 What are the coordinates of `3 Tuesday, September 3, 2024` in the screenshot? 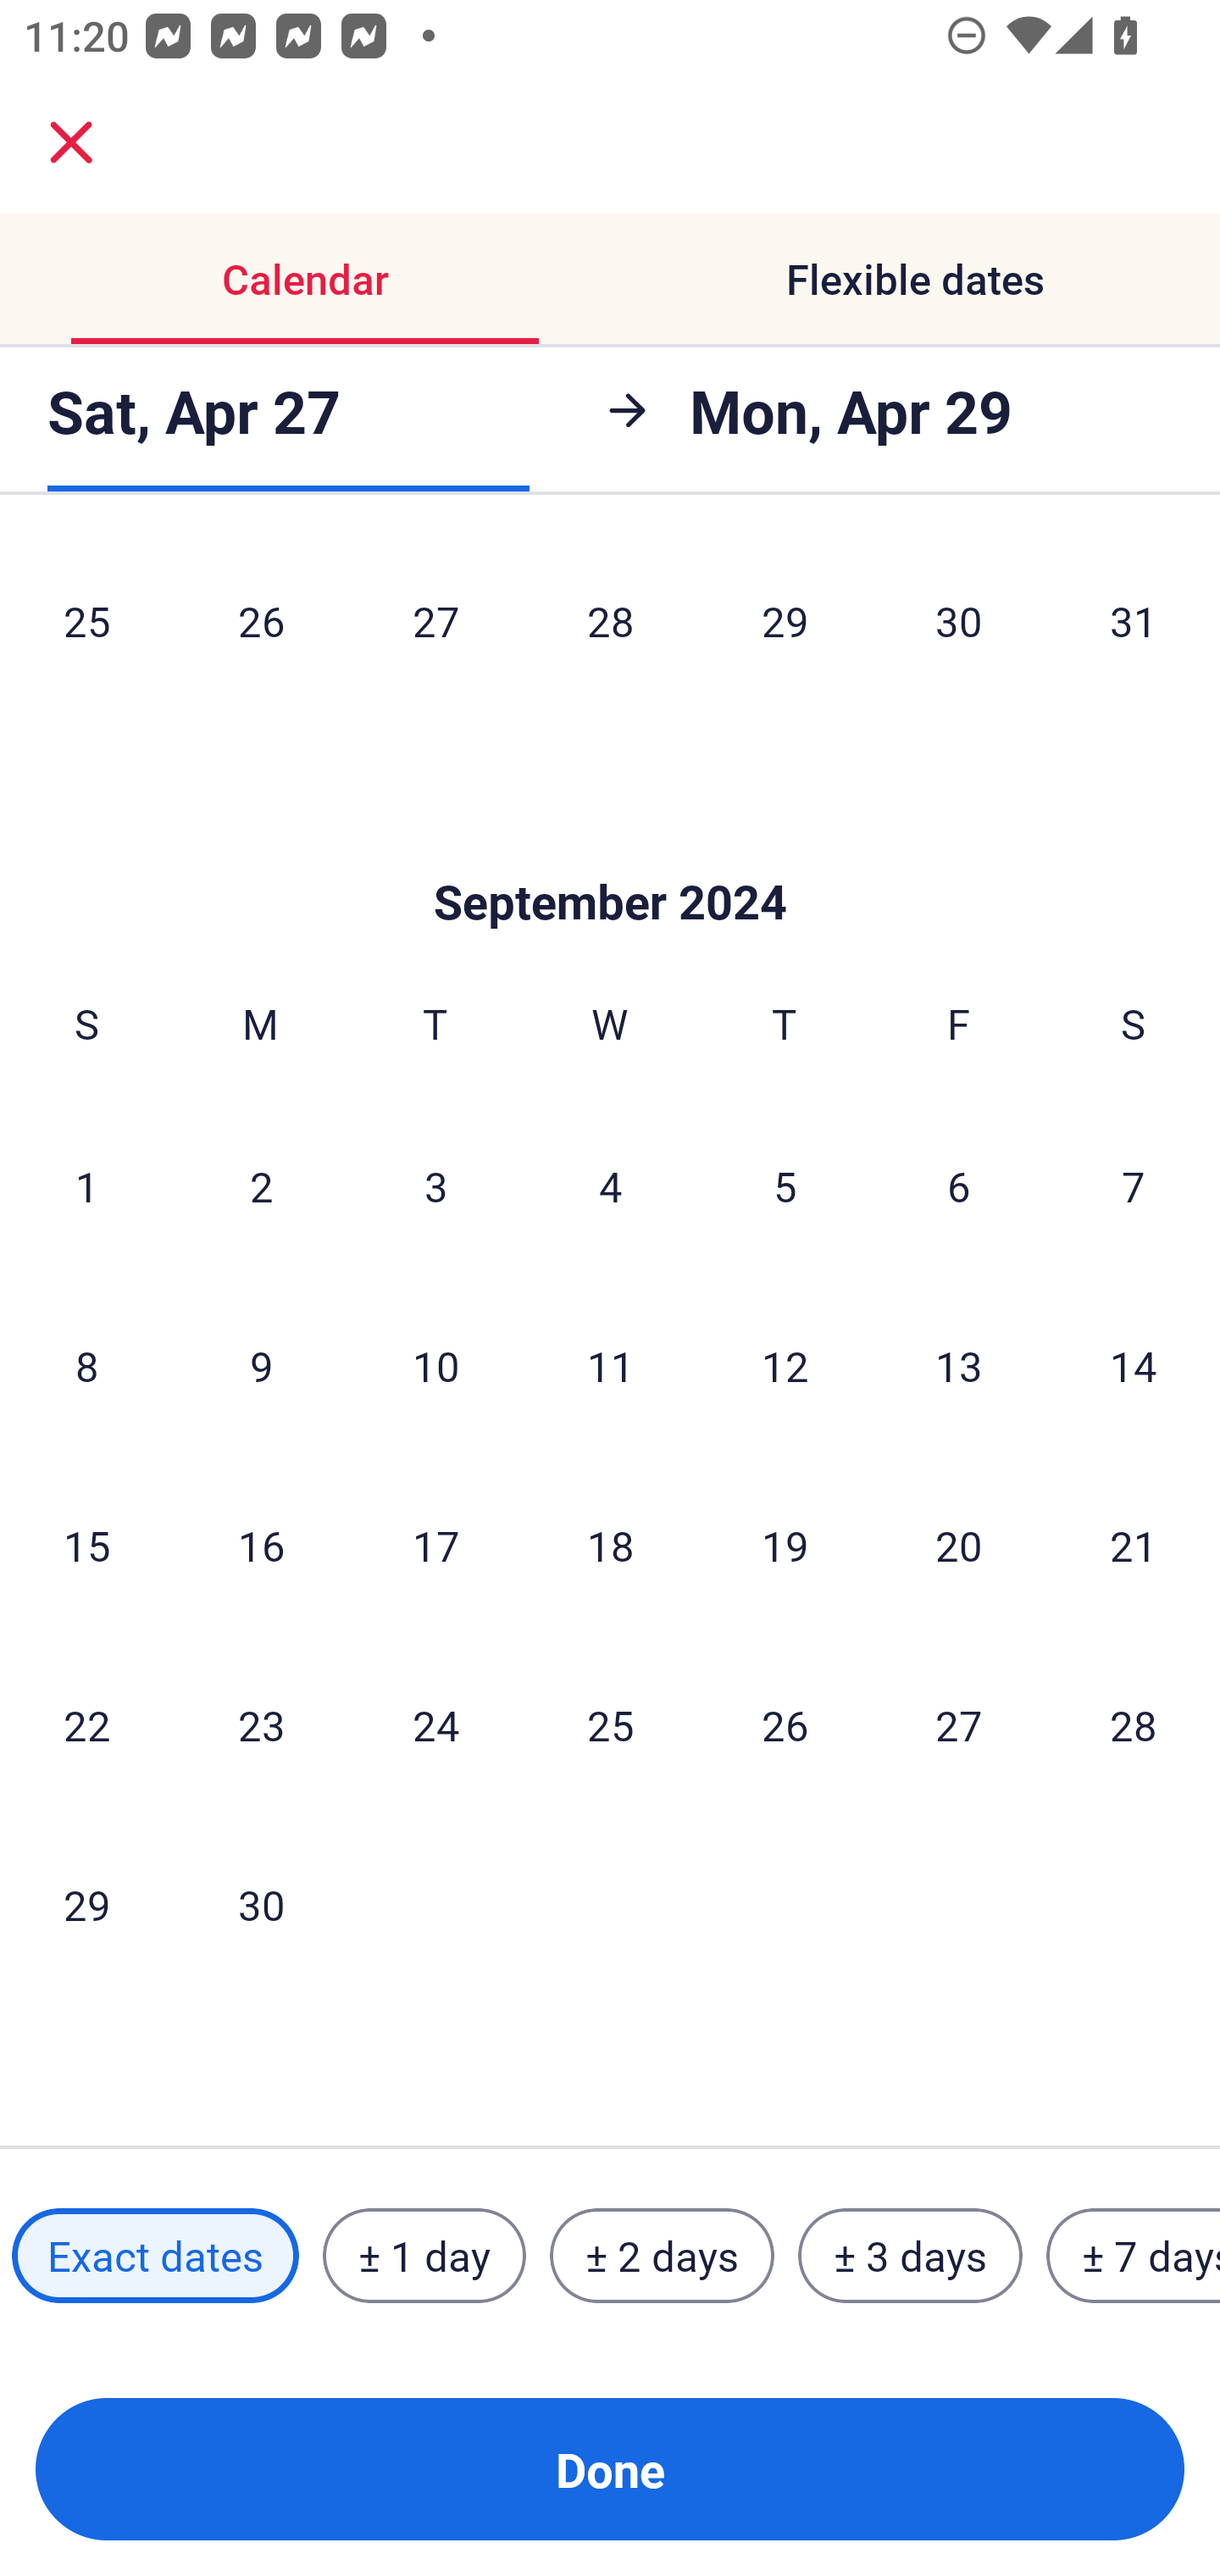 It's located at (435, 1186).